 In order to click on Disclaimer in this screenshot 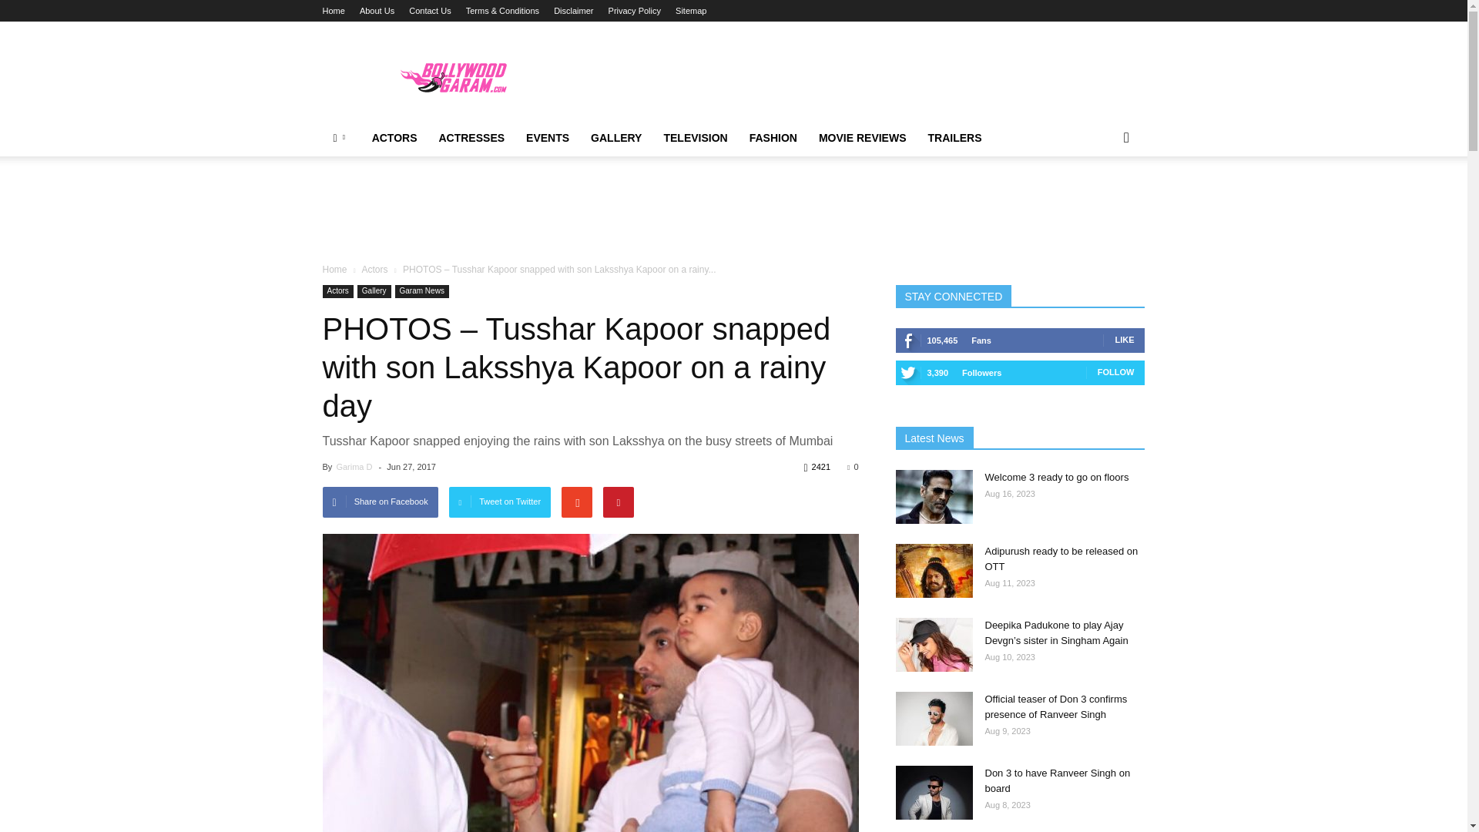, I will do `click(573, 11)`.